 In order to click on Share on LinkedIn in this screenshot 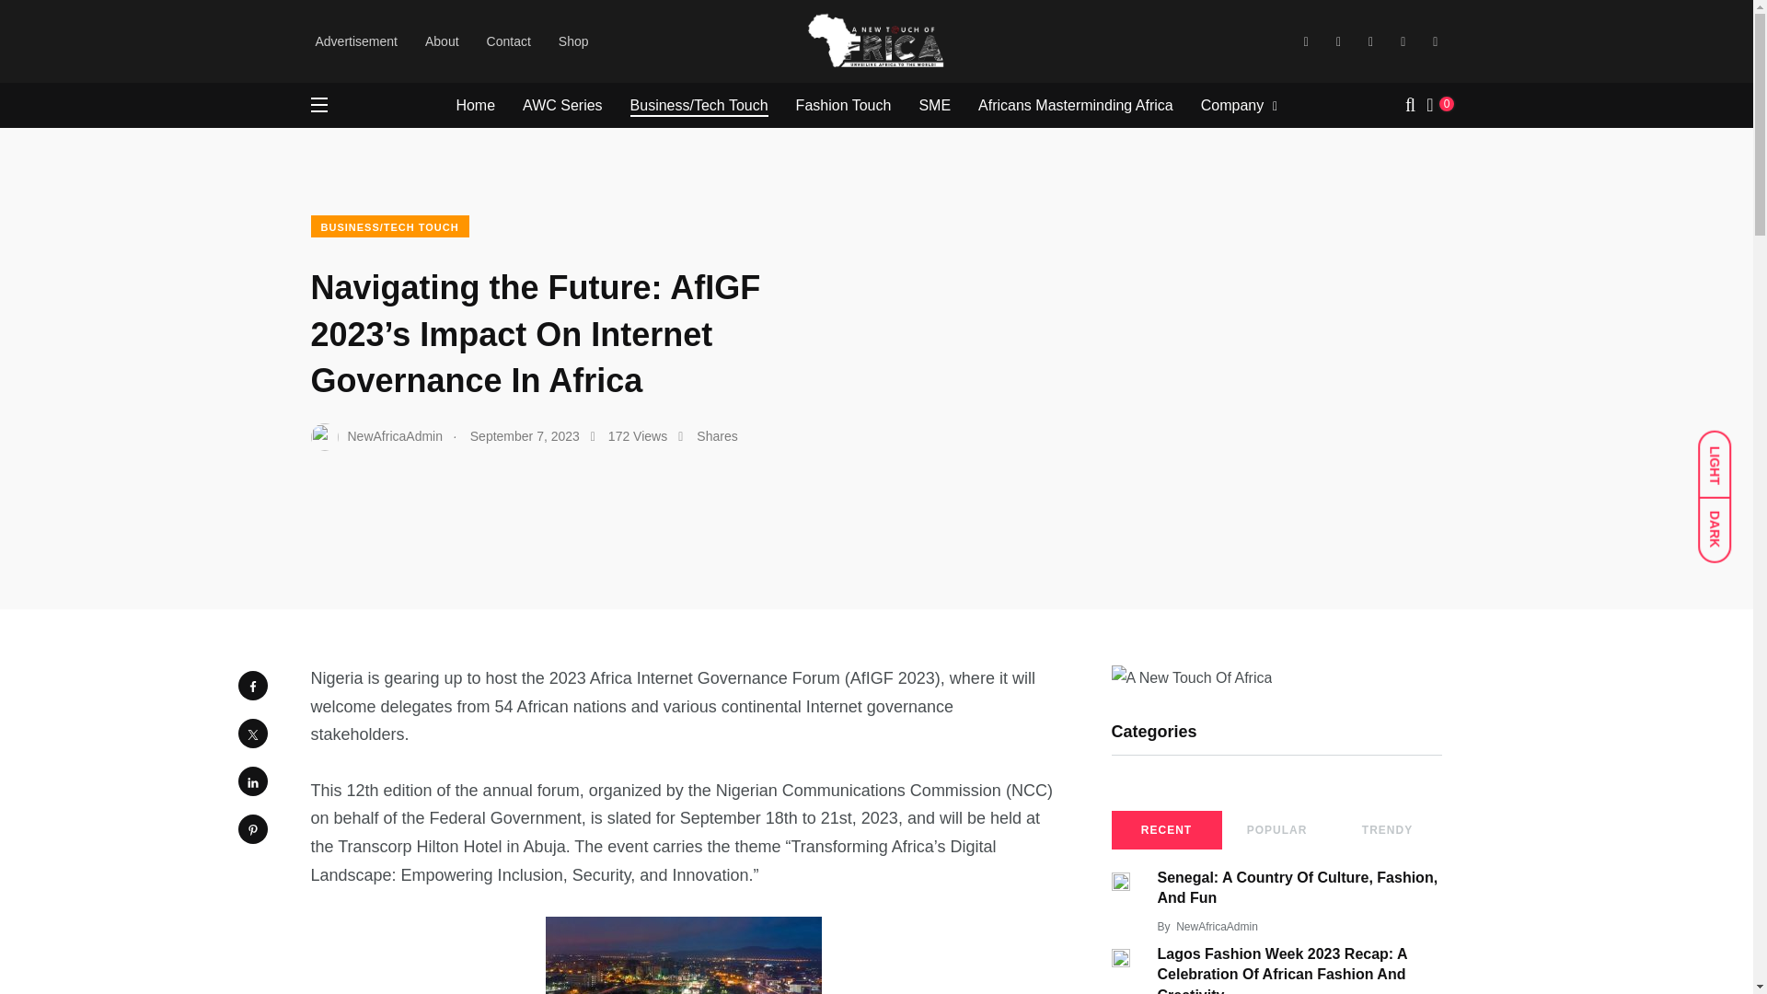, I will do `click(251, 780)`.